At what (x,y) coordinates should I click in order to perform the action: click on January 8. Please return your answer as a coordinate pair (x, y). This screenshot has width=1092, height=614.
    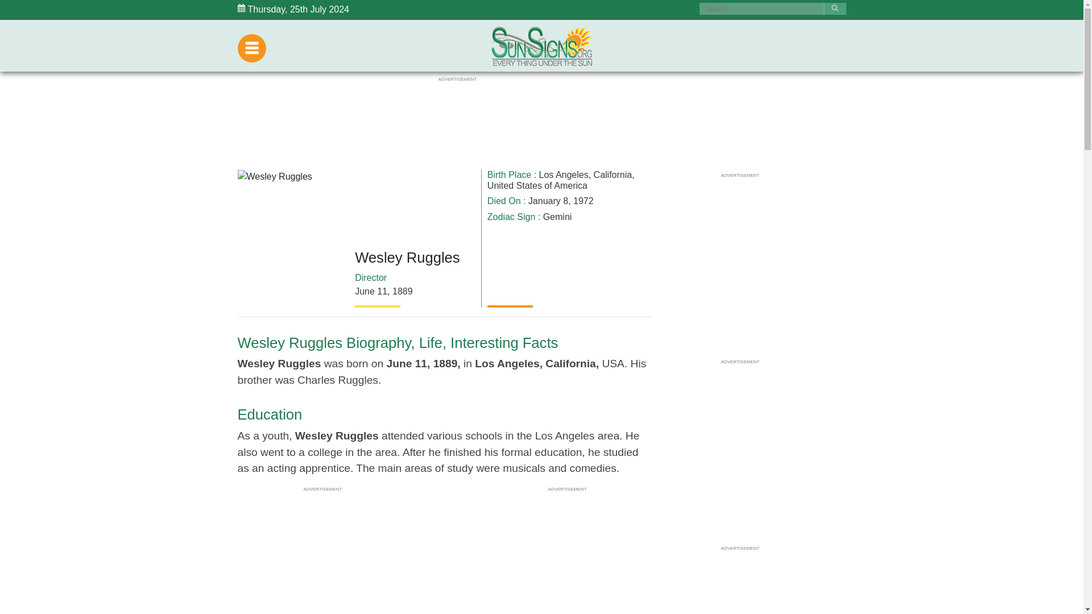
    Looking at the image, I should click on (548, 200).